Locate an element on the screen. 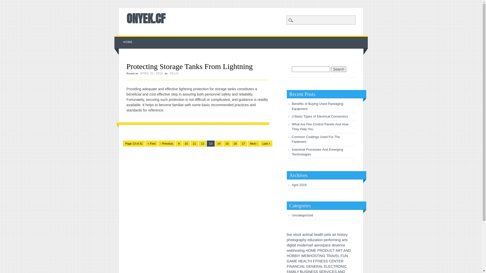 This screenshot has height=273, width=486. C is located at coordinates (332, 266).